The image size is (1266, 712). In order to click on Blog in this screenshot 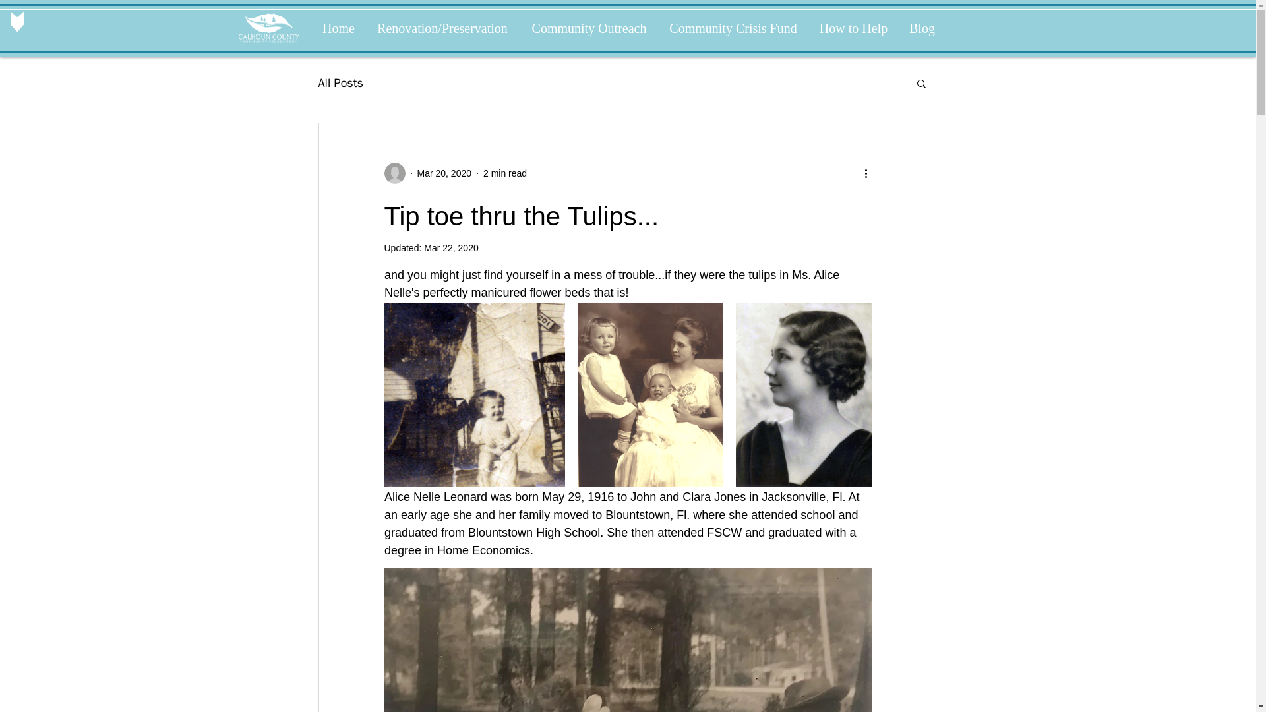, I will do `click(922, 28)`.